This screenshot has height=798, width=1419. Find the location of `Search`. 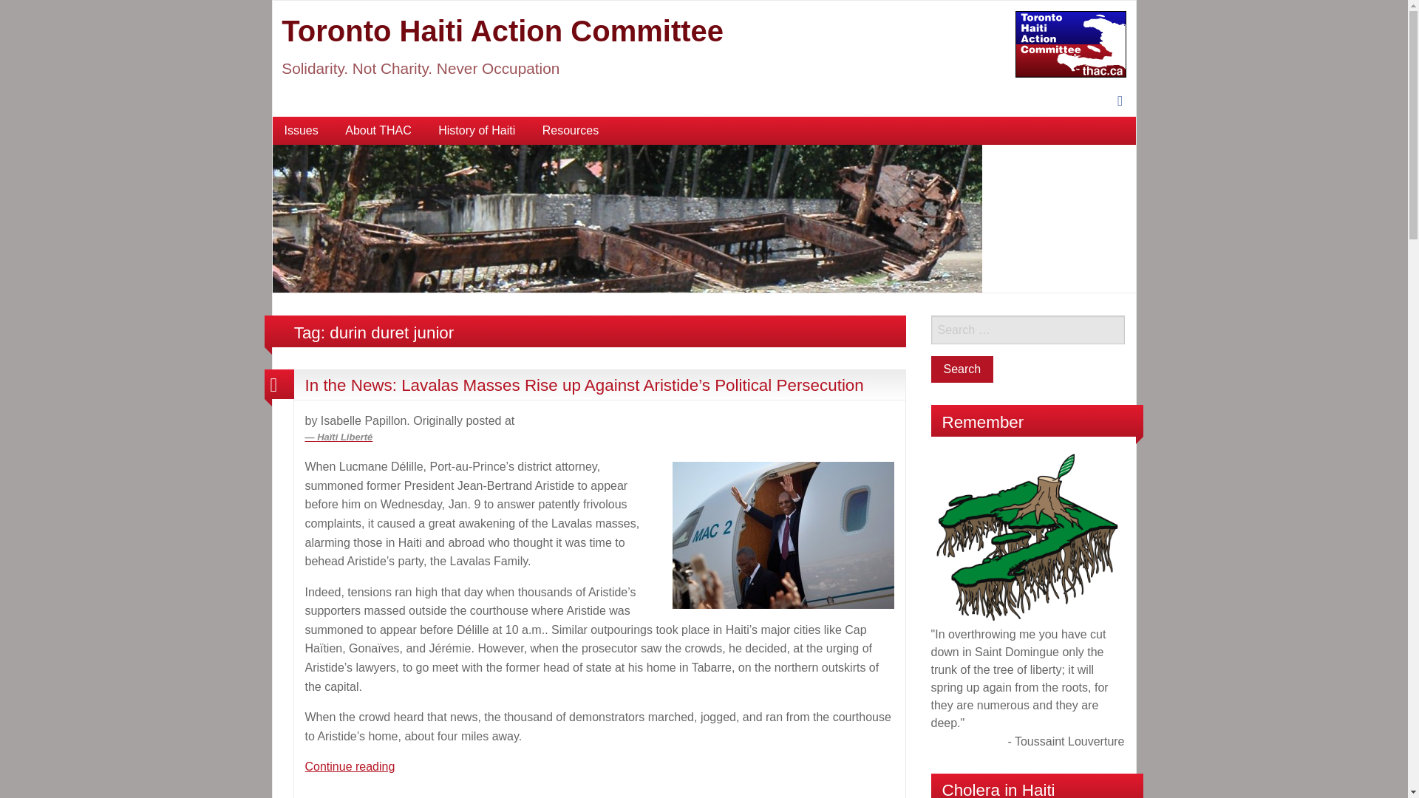

Search is located at coordinates (962, 369).